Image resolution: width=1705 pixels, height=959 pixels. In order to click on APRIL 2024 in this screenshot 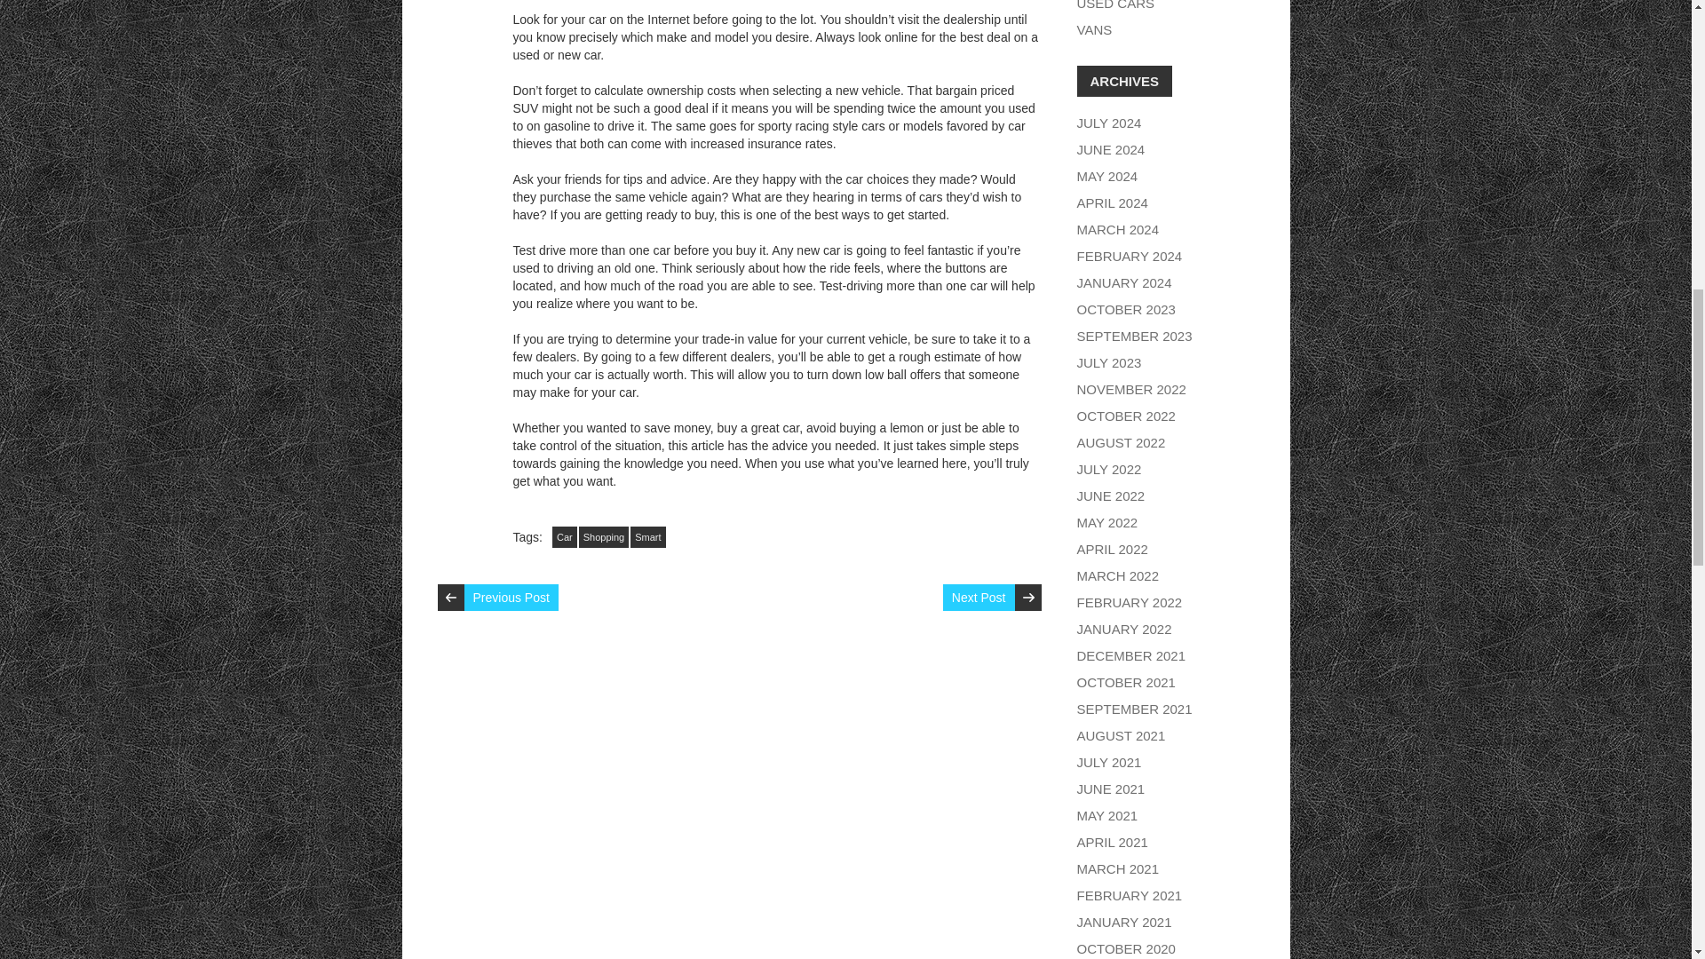, I will do `click(1112, 202)`.